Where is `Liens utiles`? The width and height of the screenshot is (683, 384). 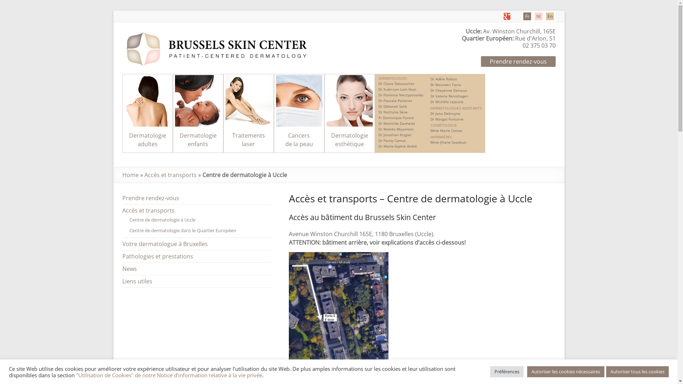
Liens utiles is located at coordinates (137, 281).